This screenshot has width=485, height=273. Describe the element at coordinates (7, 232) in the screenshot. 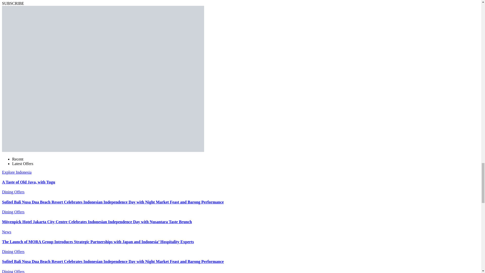

I see `News` at that location.